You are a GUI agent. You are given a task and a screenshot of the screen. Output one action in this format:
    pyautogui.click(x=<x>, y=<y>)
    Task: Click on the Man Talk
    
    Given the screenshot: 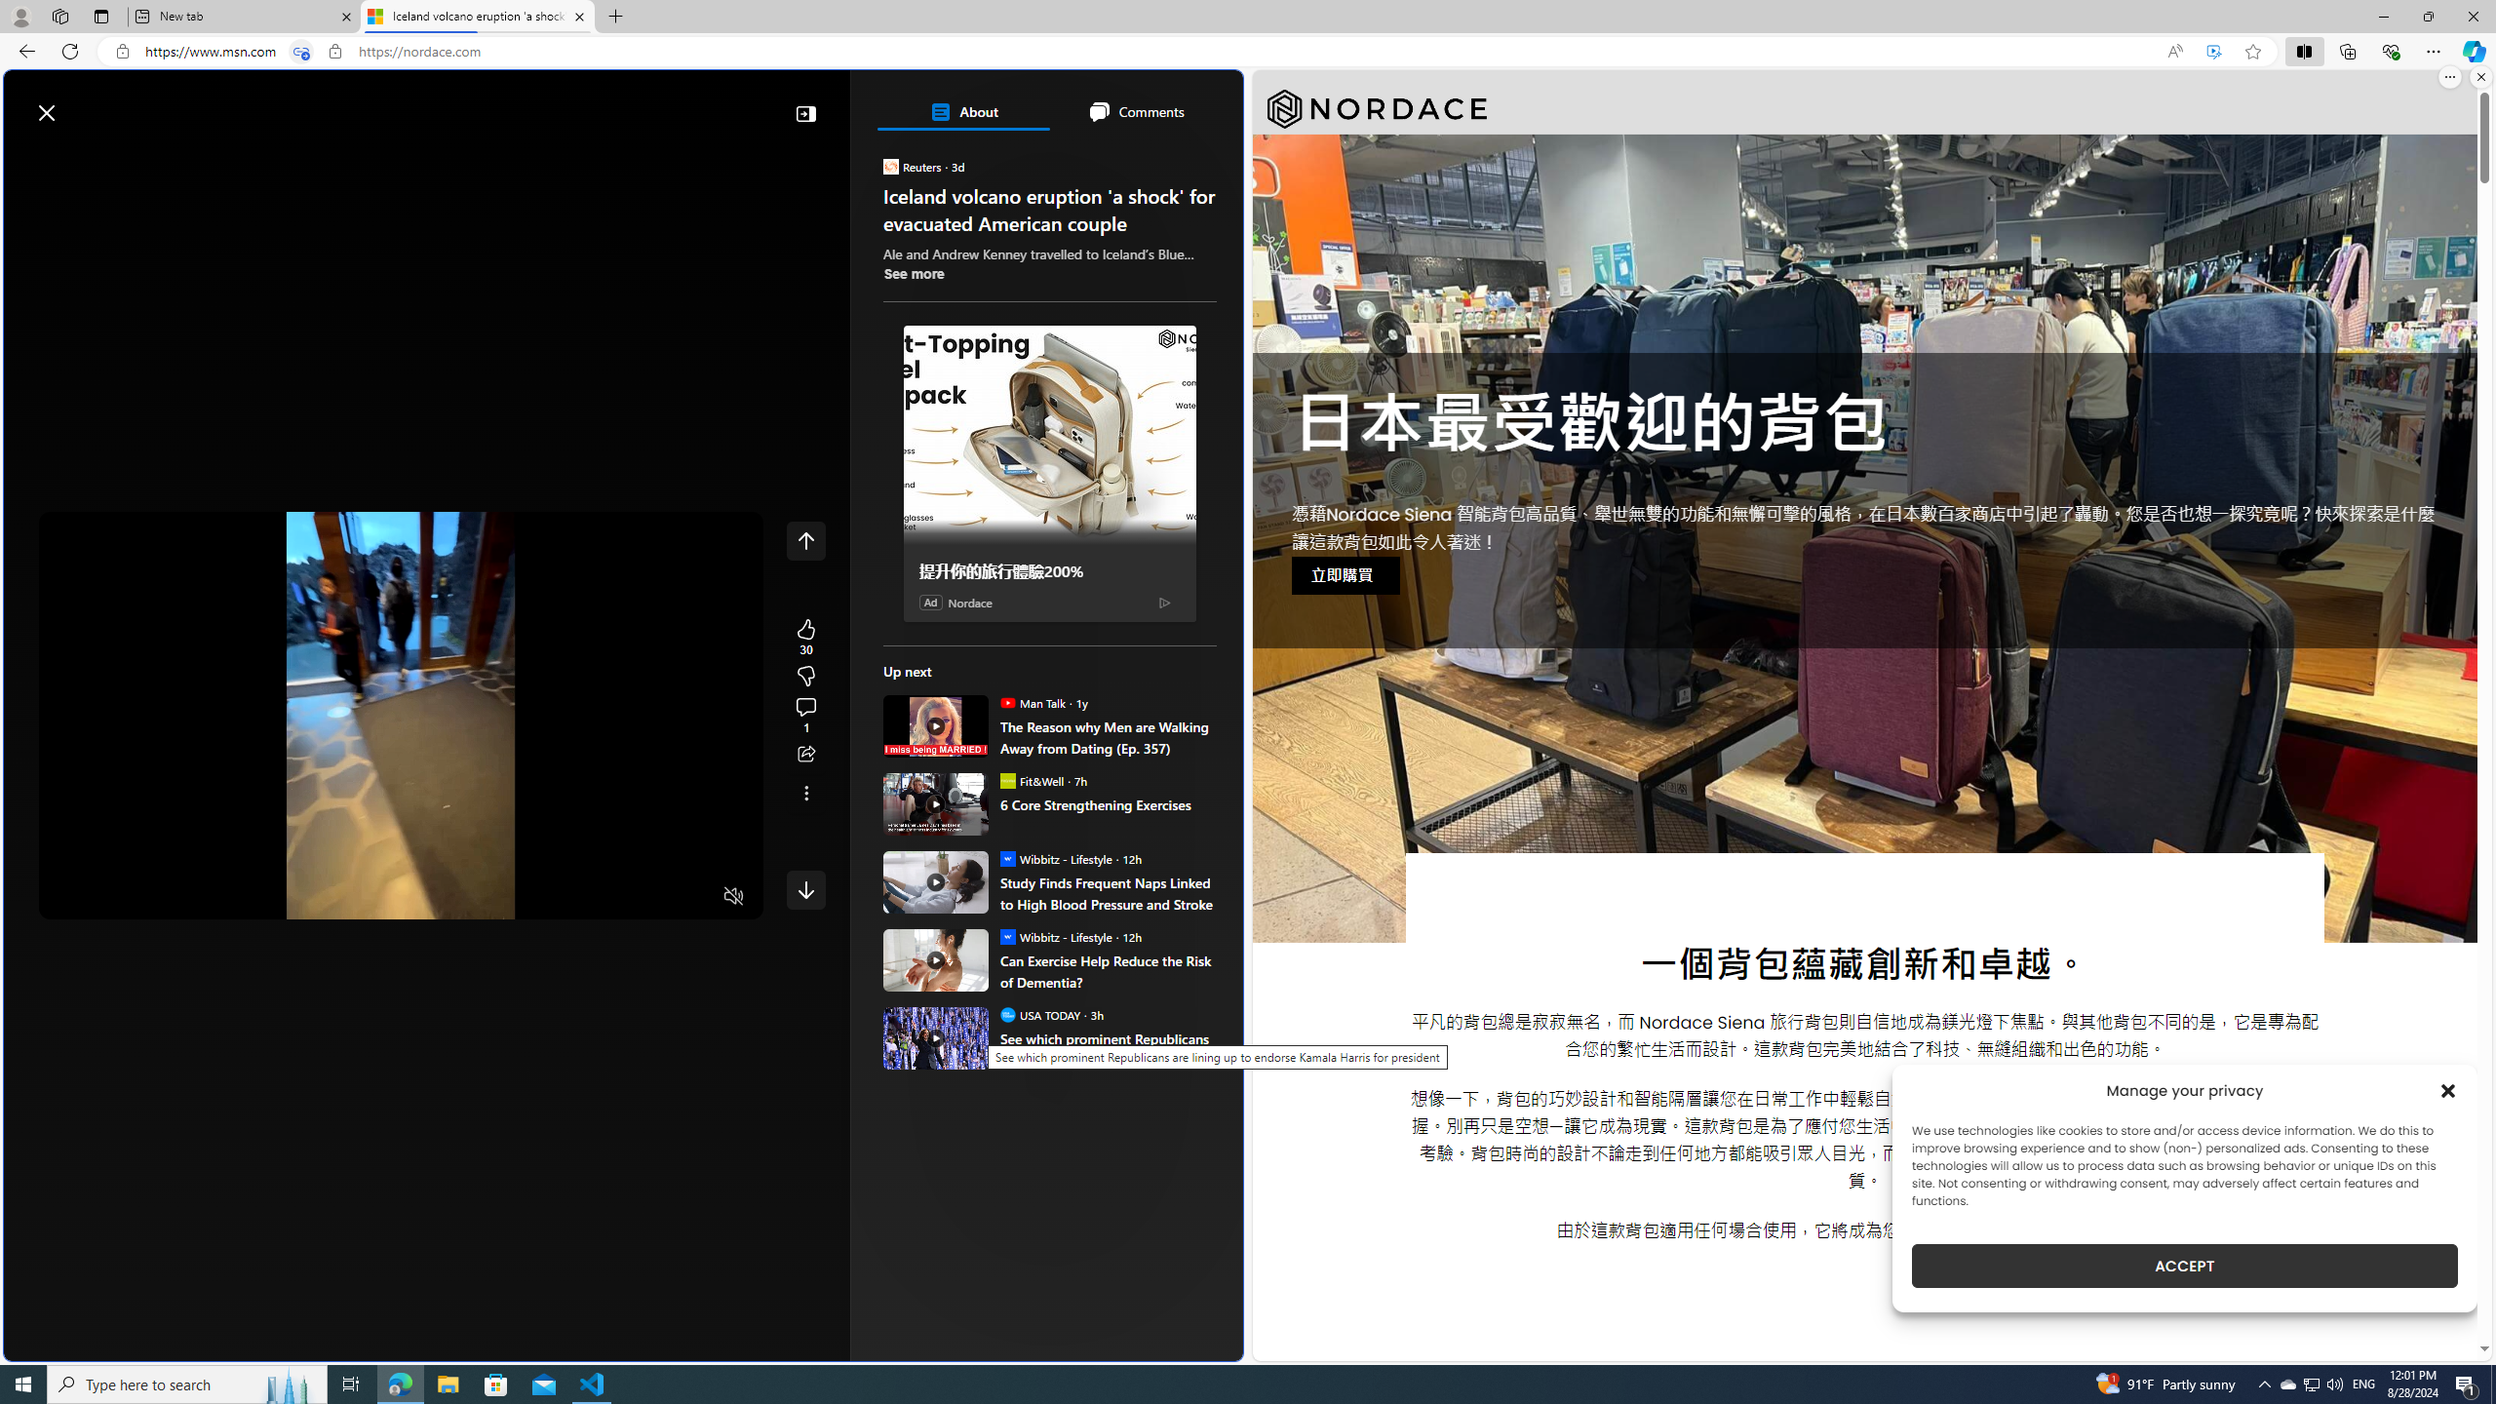 What is the action you would take?
    pyautogui.click(x=1006, y=702)
    